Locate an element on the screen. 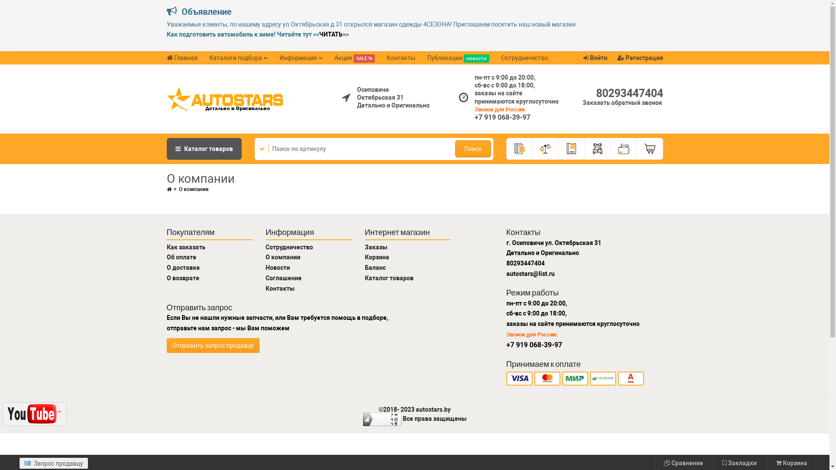 The width and height of the screenshot is (836, 470). 80293447404 is located at coordinates (629, 93).